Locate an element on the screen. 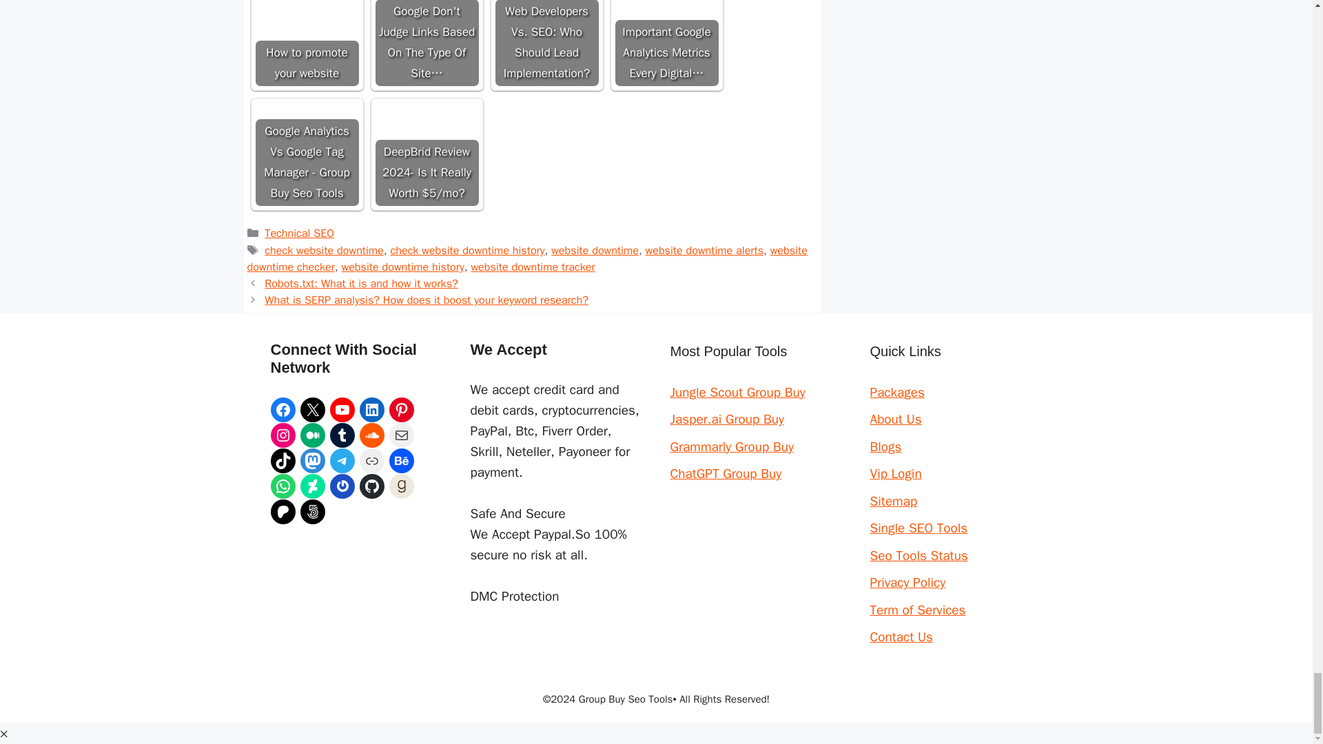 The width and height of the screenshot is (1323, 744). website downtime tracker is located at coordinates (532, 267).